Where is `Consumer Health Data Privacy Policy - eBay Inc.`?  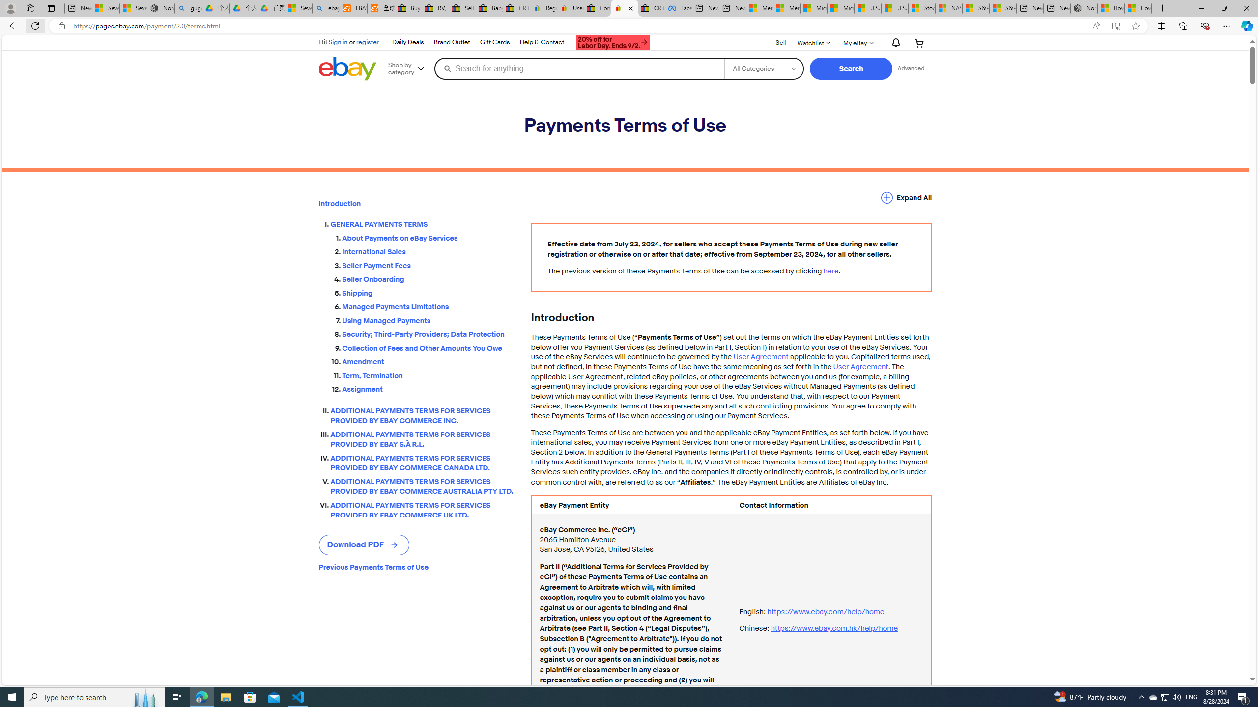 Consumer Health Data Privacy Policy - eBay Inc. is located at coordinates (598, 8).